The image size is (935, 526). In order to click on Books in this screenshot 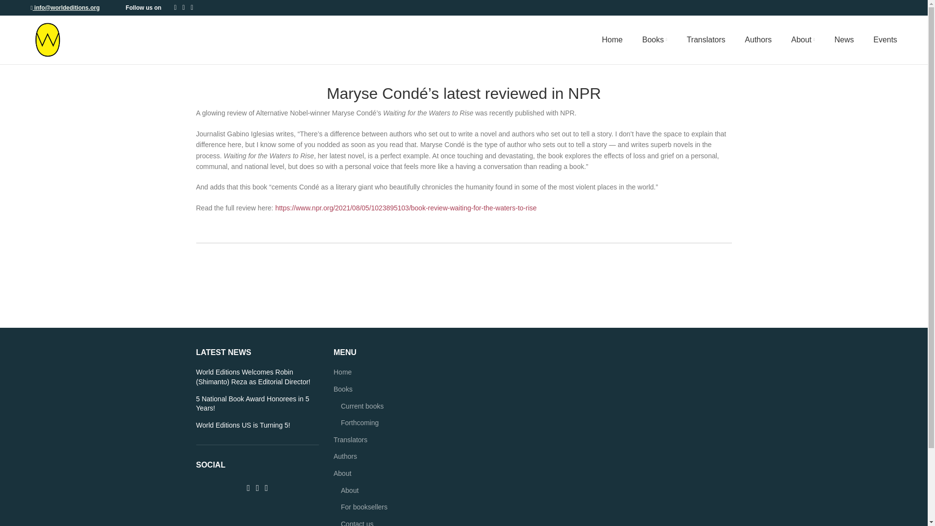, I will do `click(654, 39)`.